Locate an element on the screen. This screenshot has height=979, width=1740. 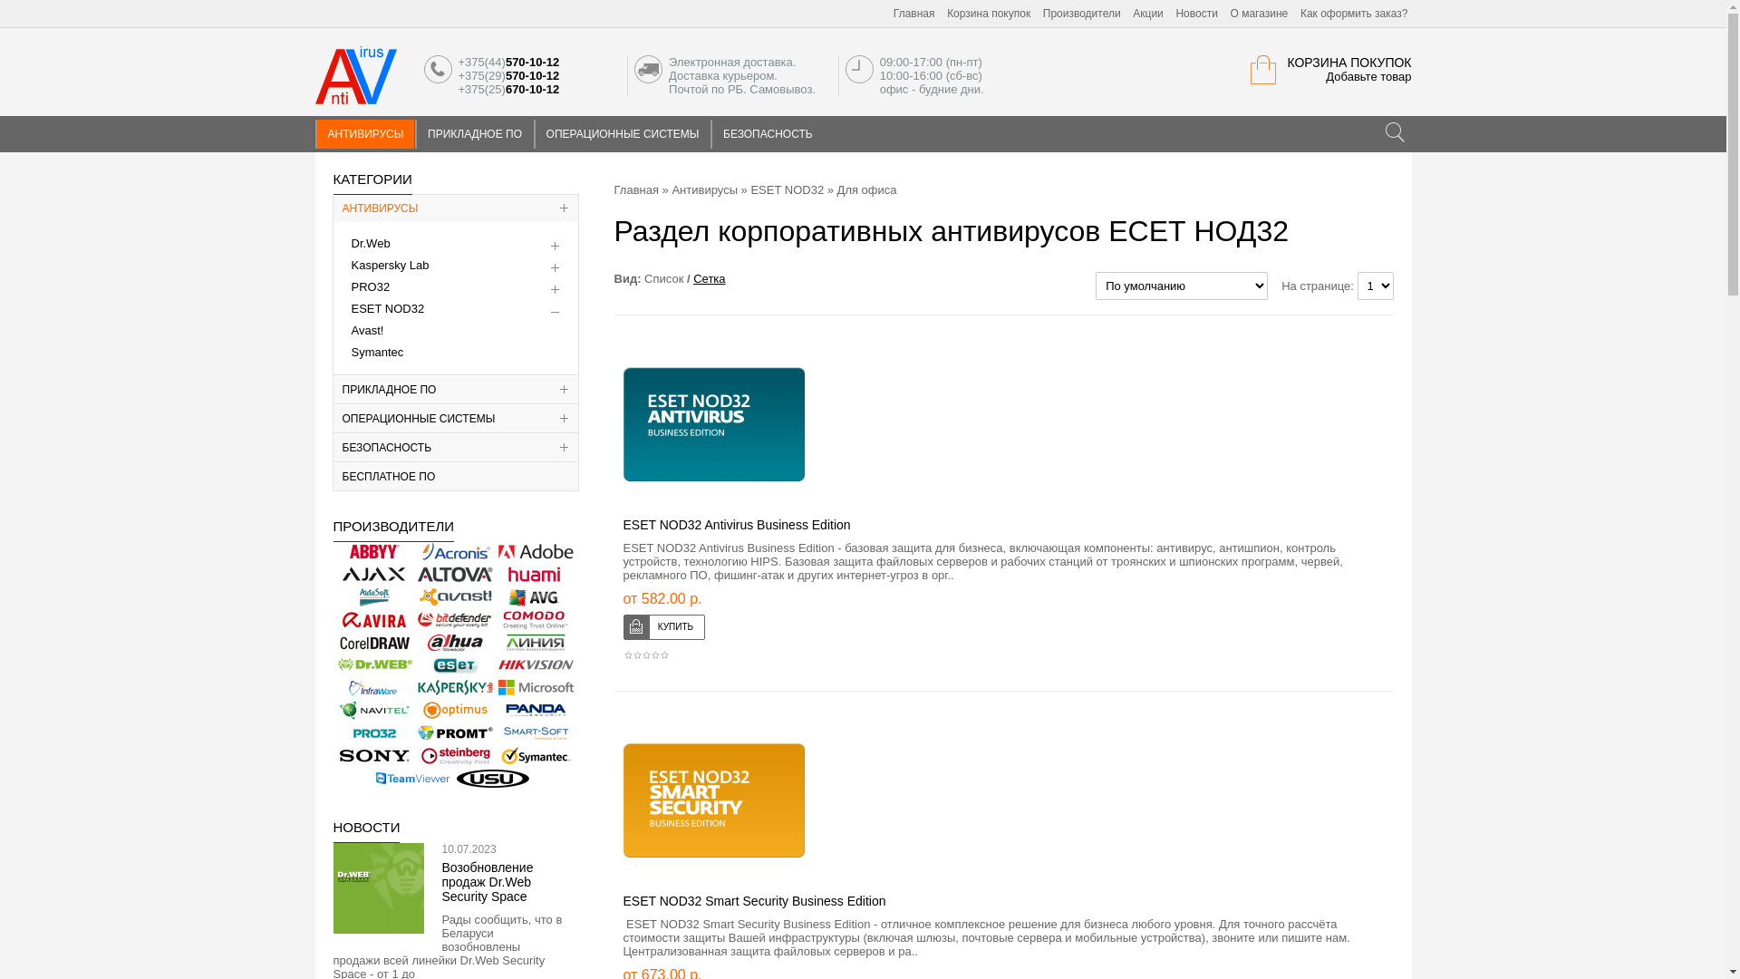
Altova is located at coordinates (455, 575).